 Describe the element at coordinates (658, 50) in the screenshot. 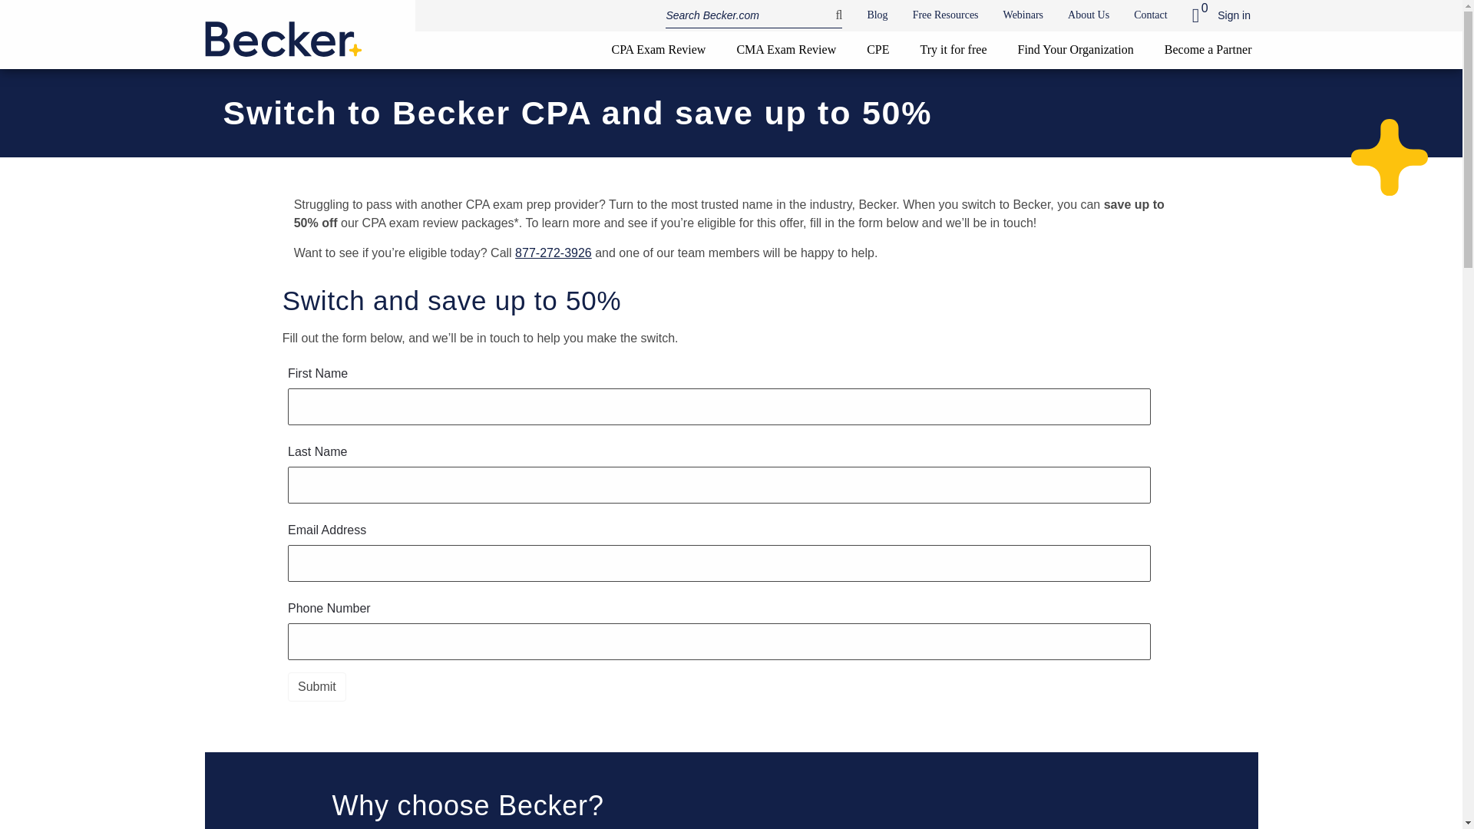

I see `CPA Exam Review` at that location.